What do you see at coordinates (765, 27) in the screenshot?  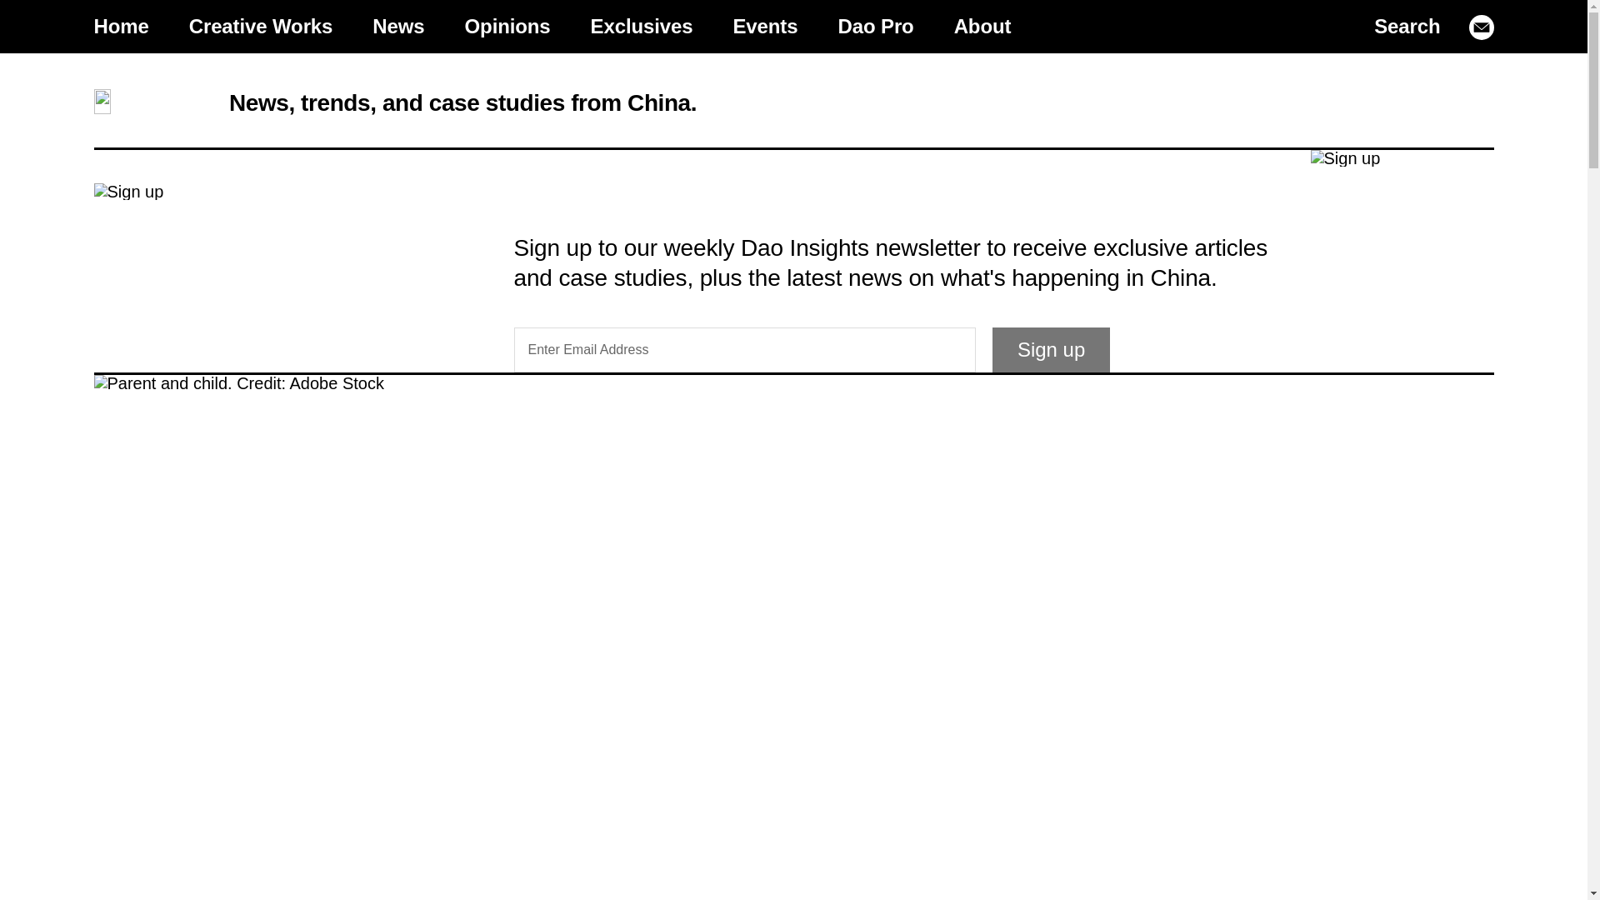 I see `Events` at bounding box center [765, 27].